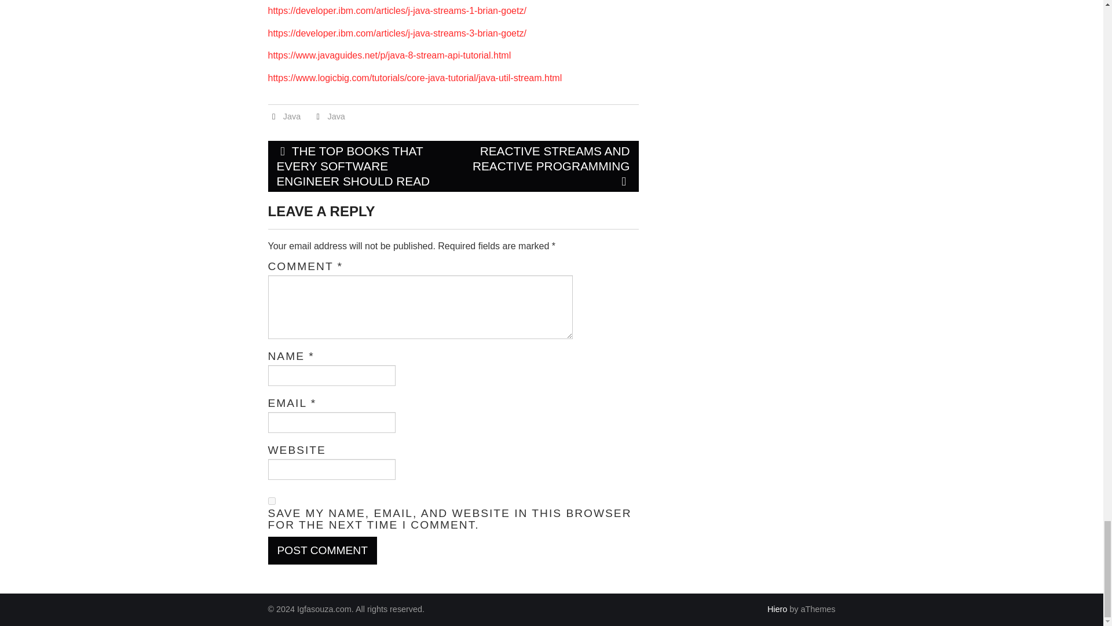 Image resolution: width=1112 pixels, height=626 pixels. I want to click on Java, so click(292, 117).